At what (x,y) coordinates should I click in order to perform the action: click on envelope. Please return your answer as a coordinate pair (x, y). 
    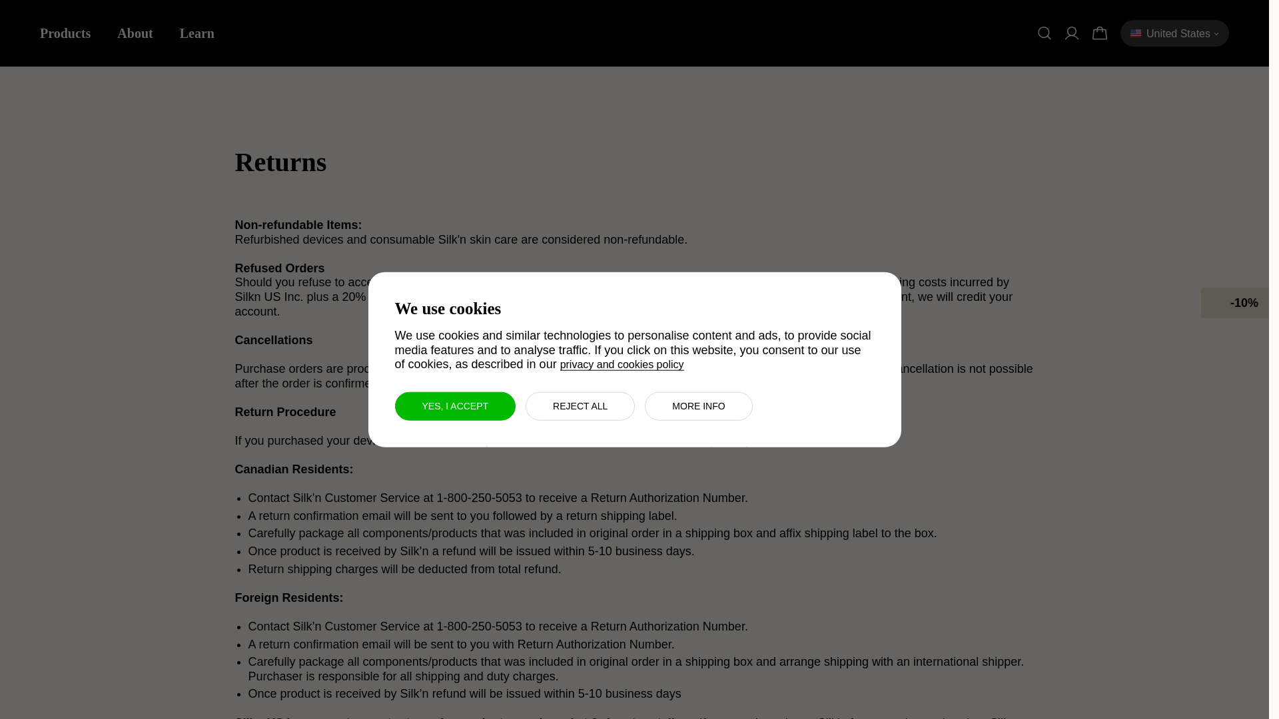
    Looking at the image, I should click on (1219, 302).